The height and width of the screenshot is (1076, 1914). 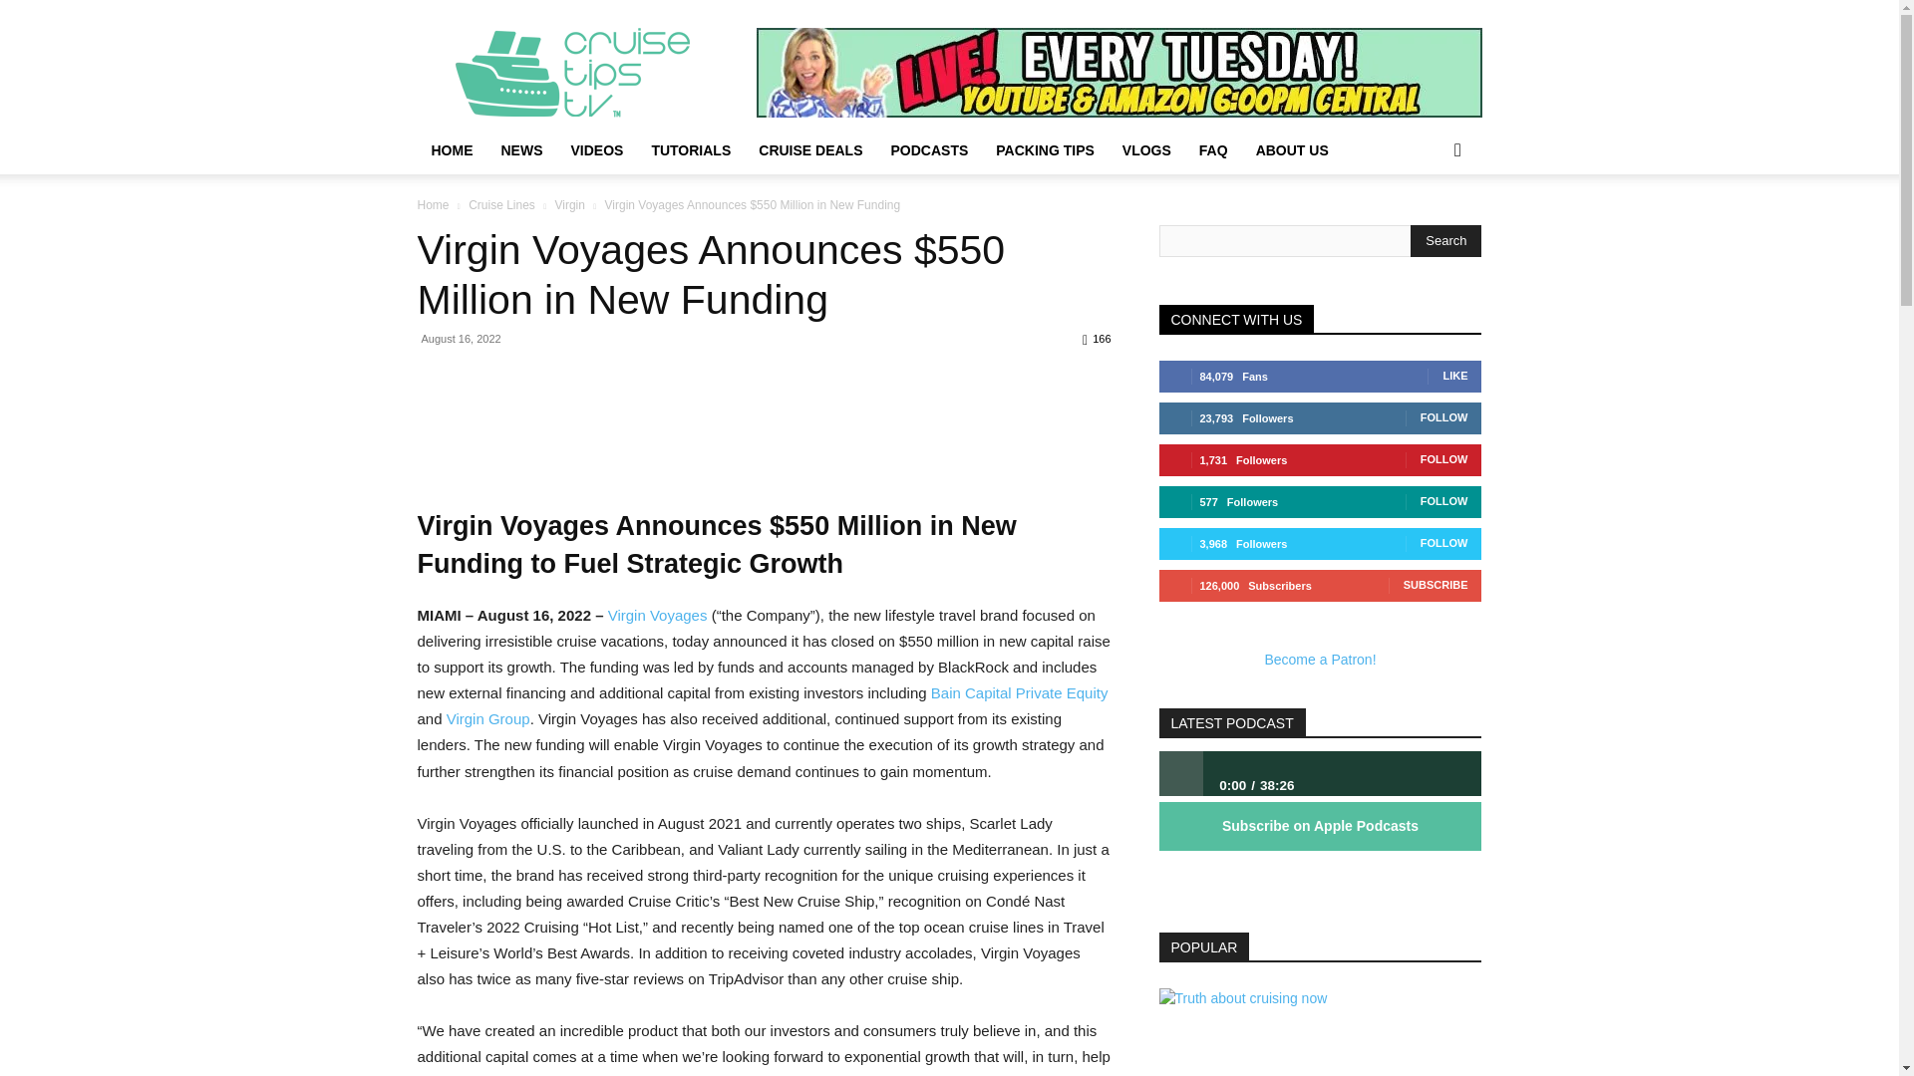 I want to click on topFacebookLike, so click(x=566, y=375).